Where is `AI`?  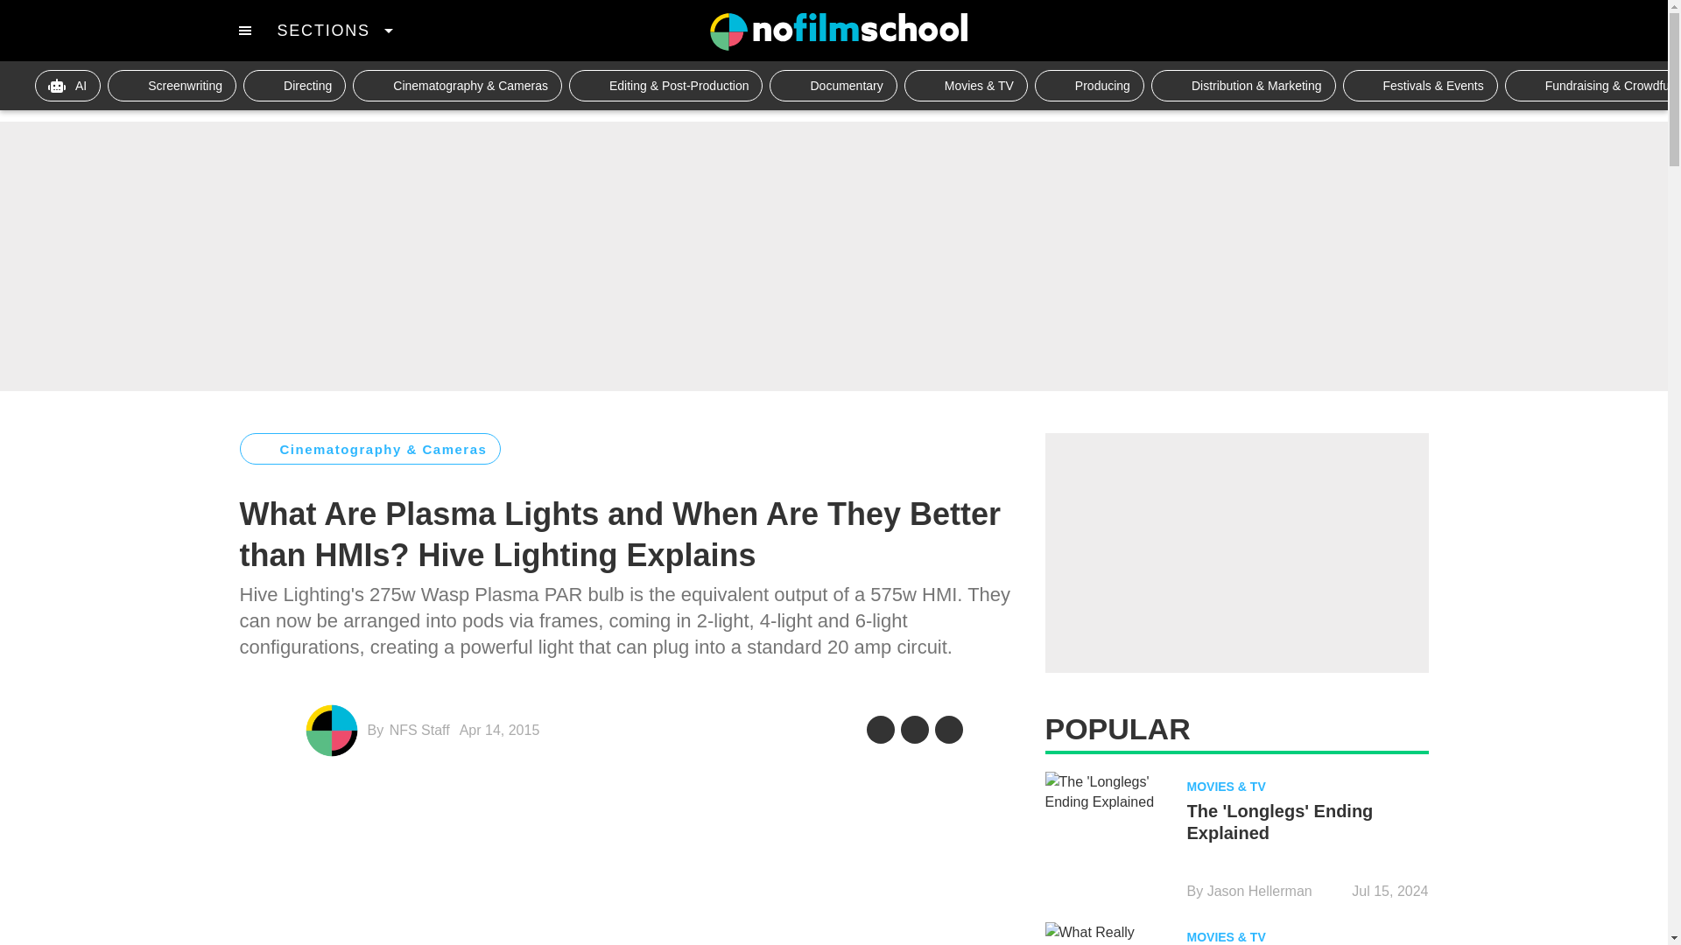
AI is located at coordinates (68, 85).